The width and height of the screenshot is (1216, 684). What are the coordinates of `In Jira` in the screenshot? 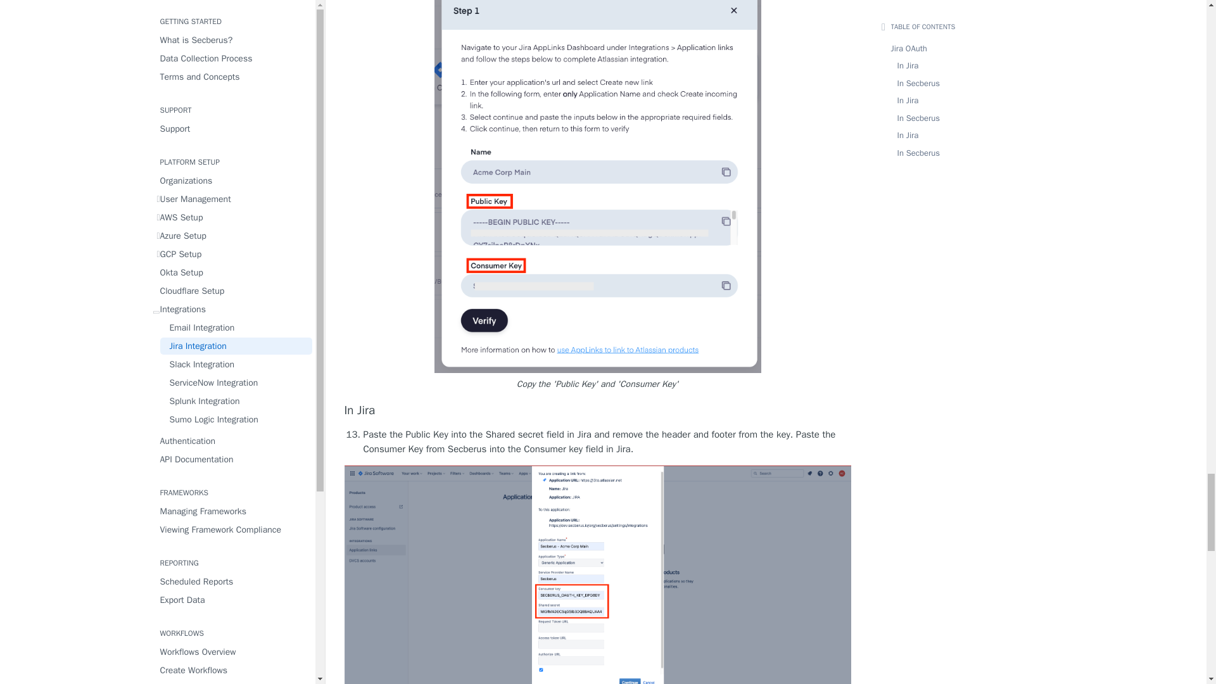 It's located at (598, 410).